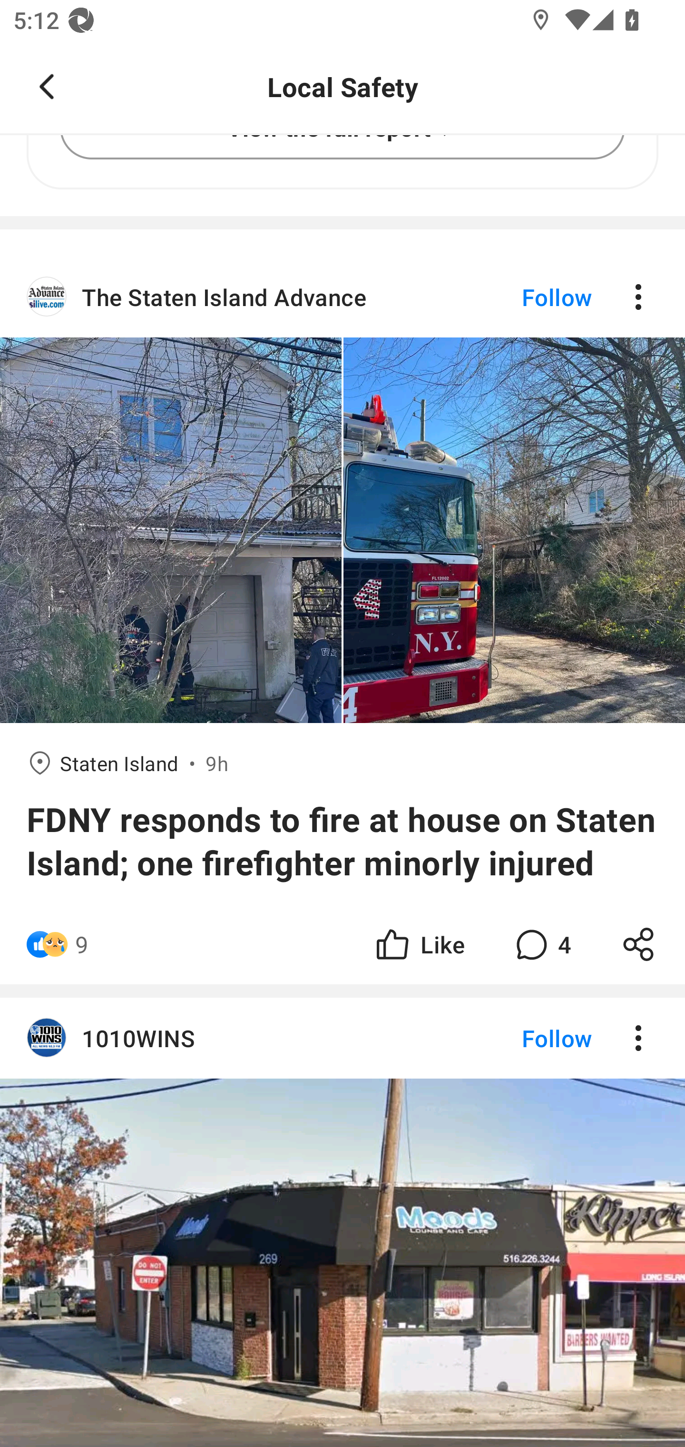 Image resolution: width=685 pixels, height=1447 pixels. What do you see at coordinates (525, 297) in the screenshot?
I see `Follow` at bounding box center [525, 297].